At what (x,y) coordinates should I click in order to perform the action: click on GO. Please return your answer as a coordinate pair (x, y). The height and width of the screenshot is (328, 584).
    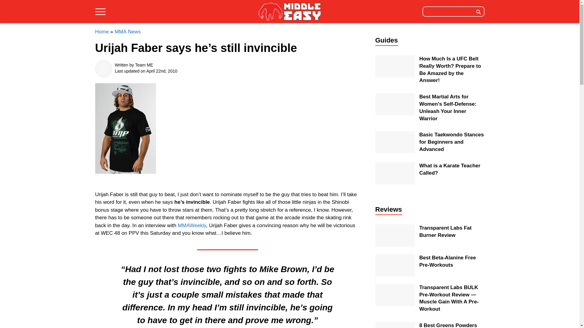
    Looking at the image, I should click on (478, 11).